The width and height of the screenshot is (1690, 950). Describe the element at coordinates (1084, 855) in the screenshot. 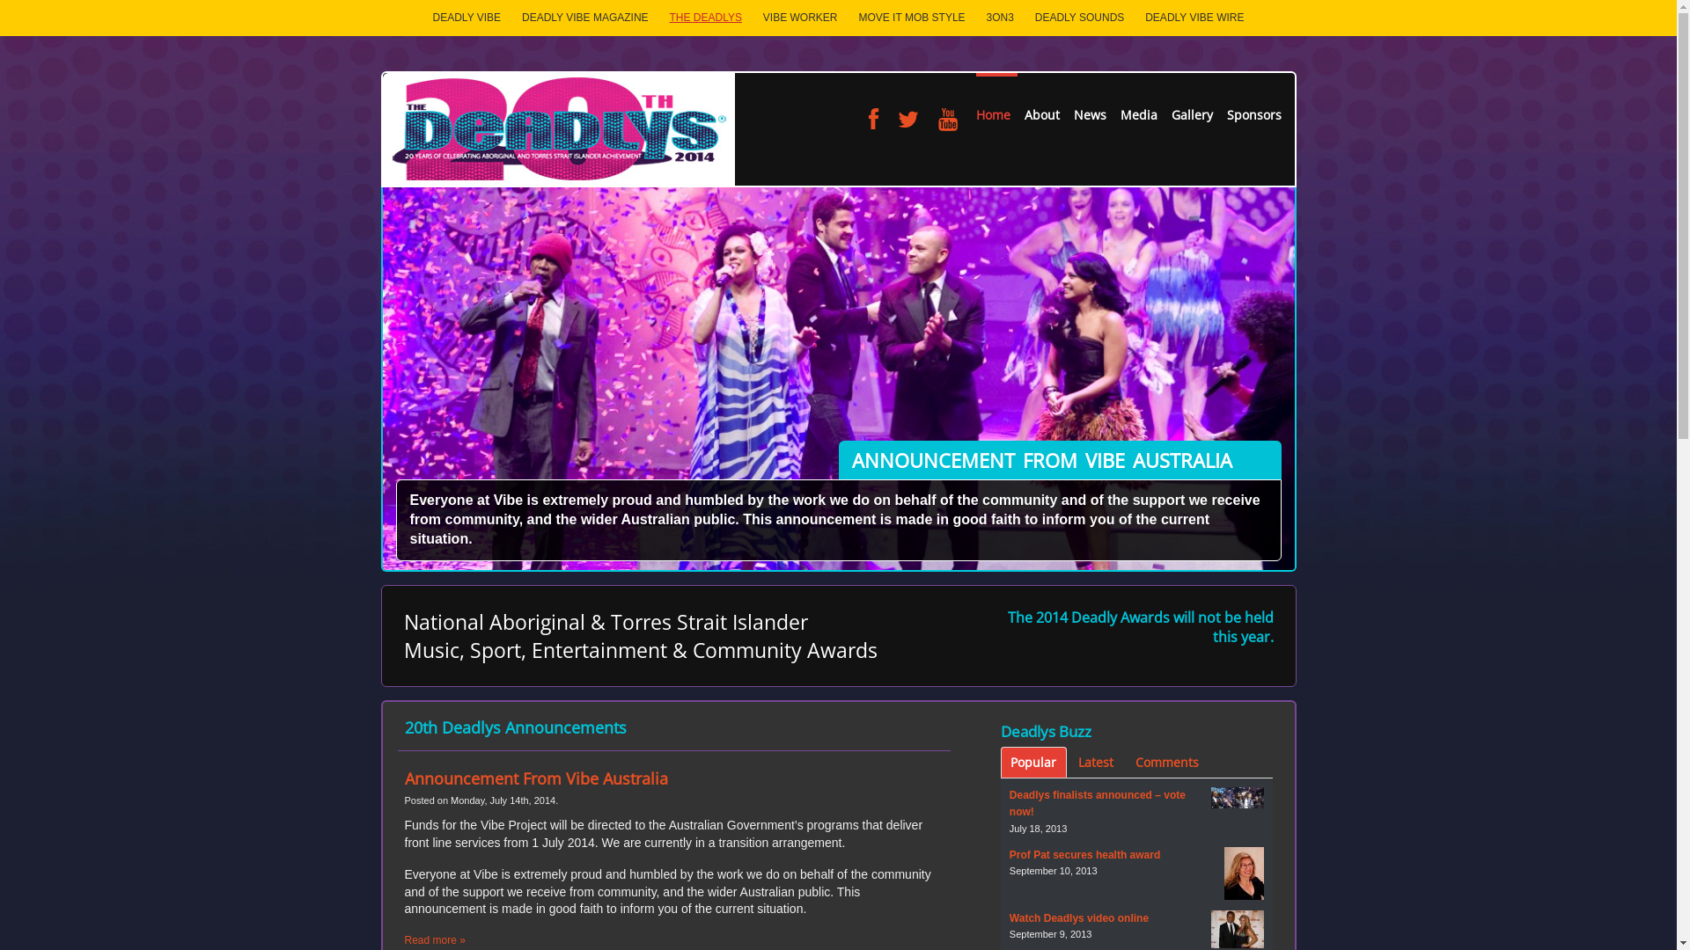

I see `Prof Pat secures health award` at that location.